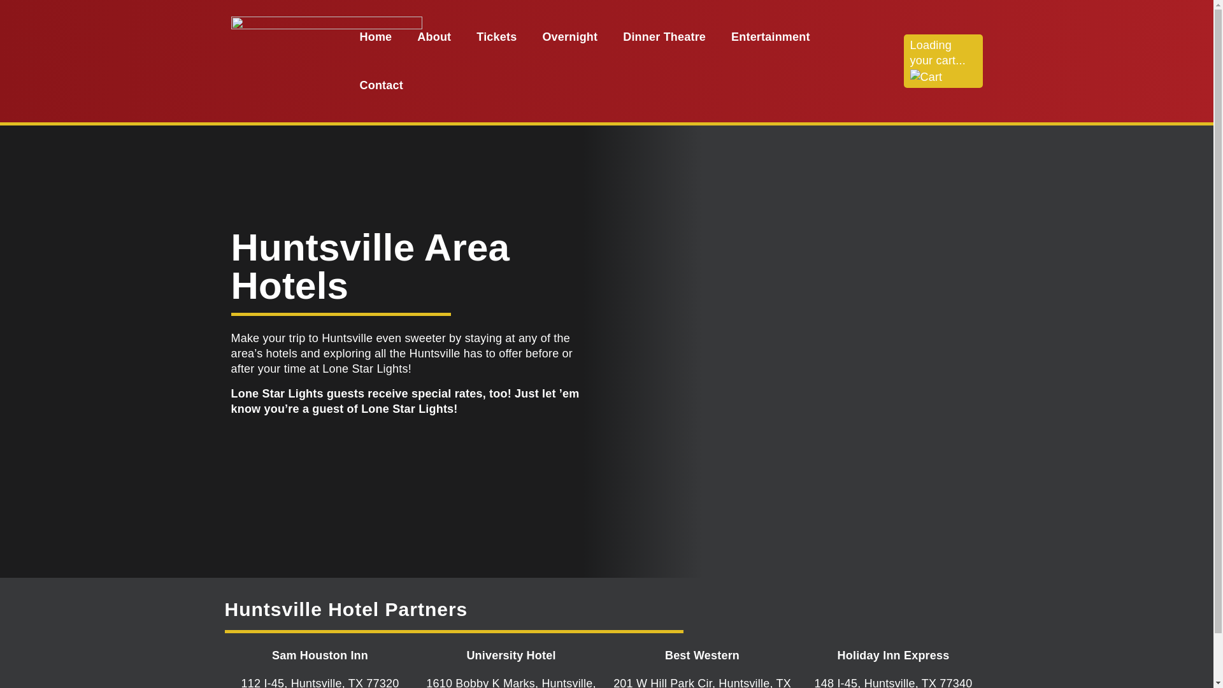 This screenshot has height=688, width=1223. Describe the element at coordinates (771, 37) in the screenshot. I see `Entertainment` at that location.